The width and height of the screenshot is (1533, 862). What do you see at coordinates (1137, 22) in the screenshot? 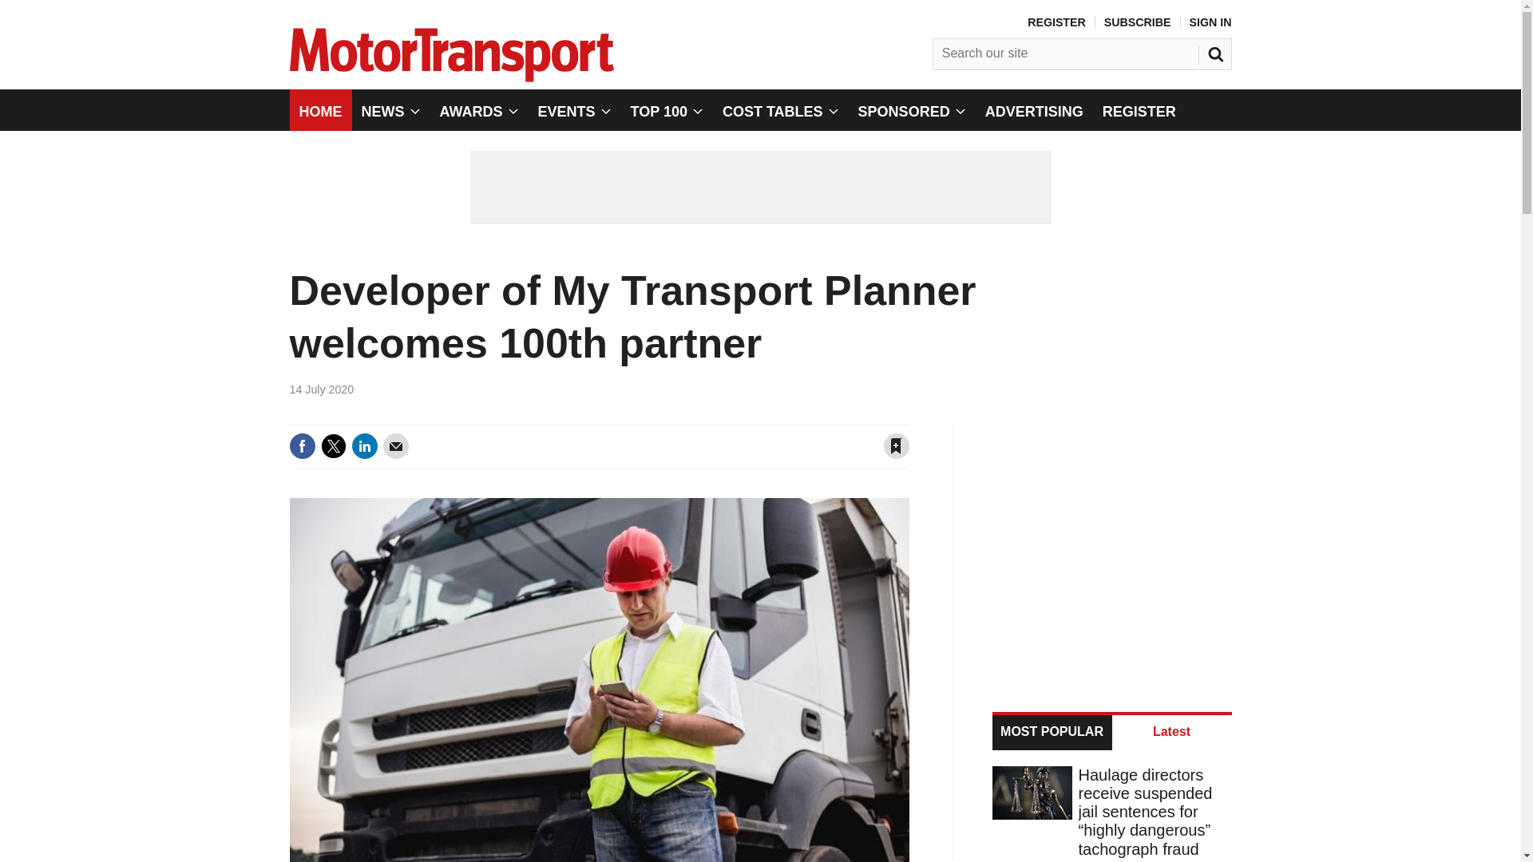
I see `SUBSCRIBE` at bounding box center [1137, 22].